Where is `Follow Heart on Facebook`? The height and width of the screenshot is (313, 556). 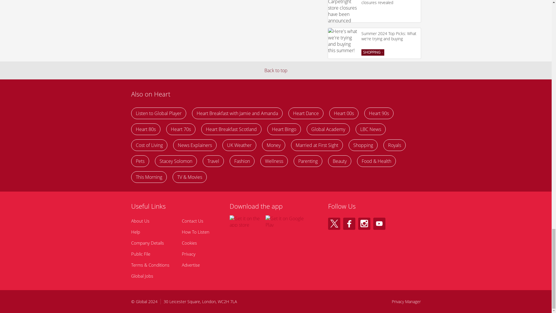 Follow Heart on Facebook is located at coordinates (349, 223).